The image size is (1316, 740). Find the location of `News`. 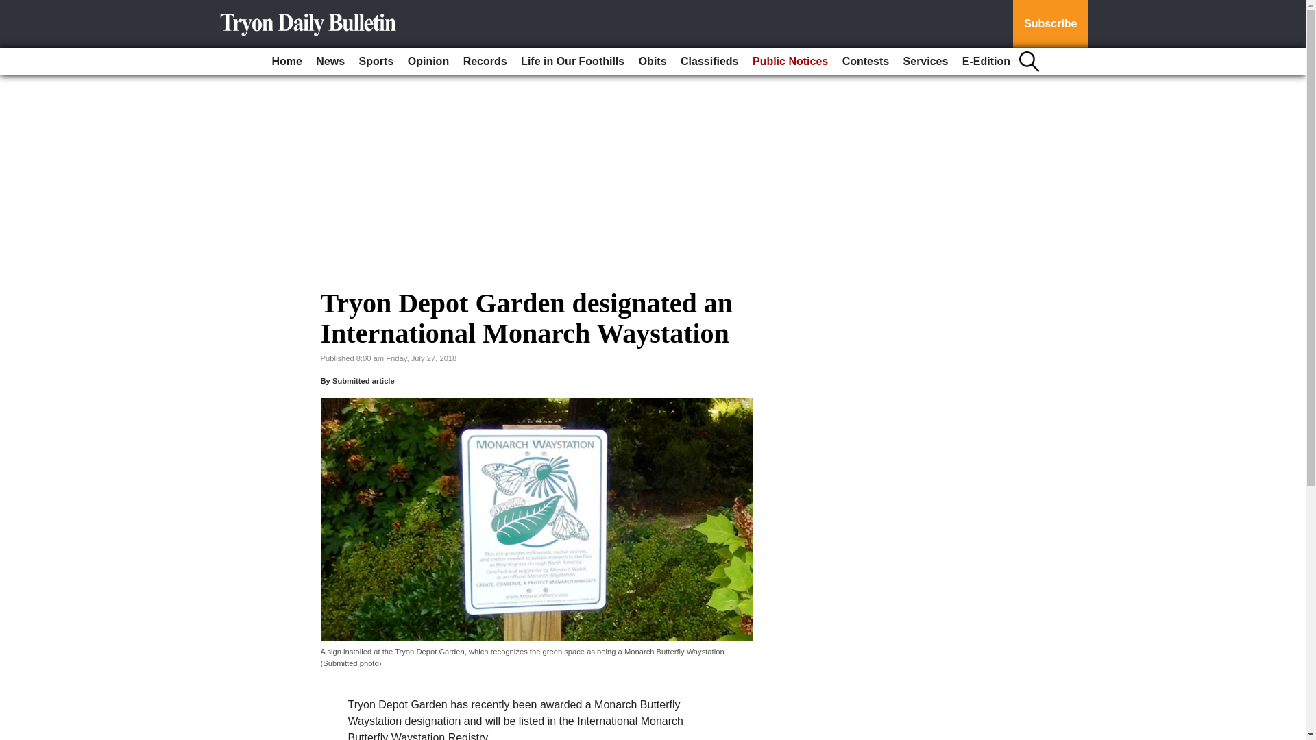

News is located at coordinates (330, 62).